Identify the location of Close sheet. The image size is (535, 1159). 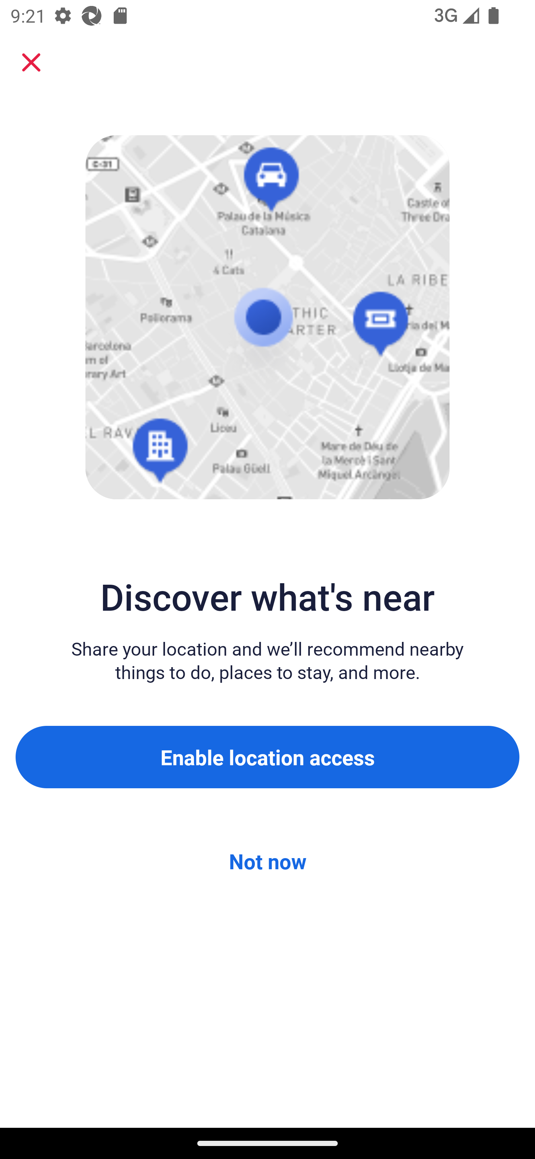
(31, 62).